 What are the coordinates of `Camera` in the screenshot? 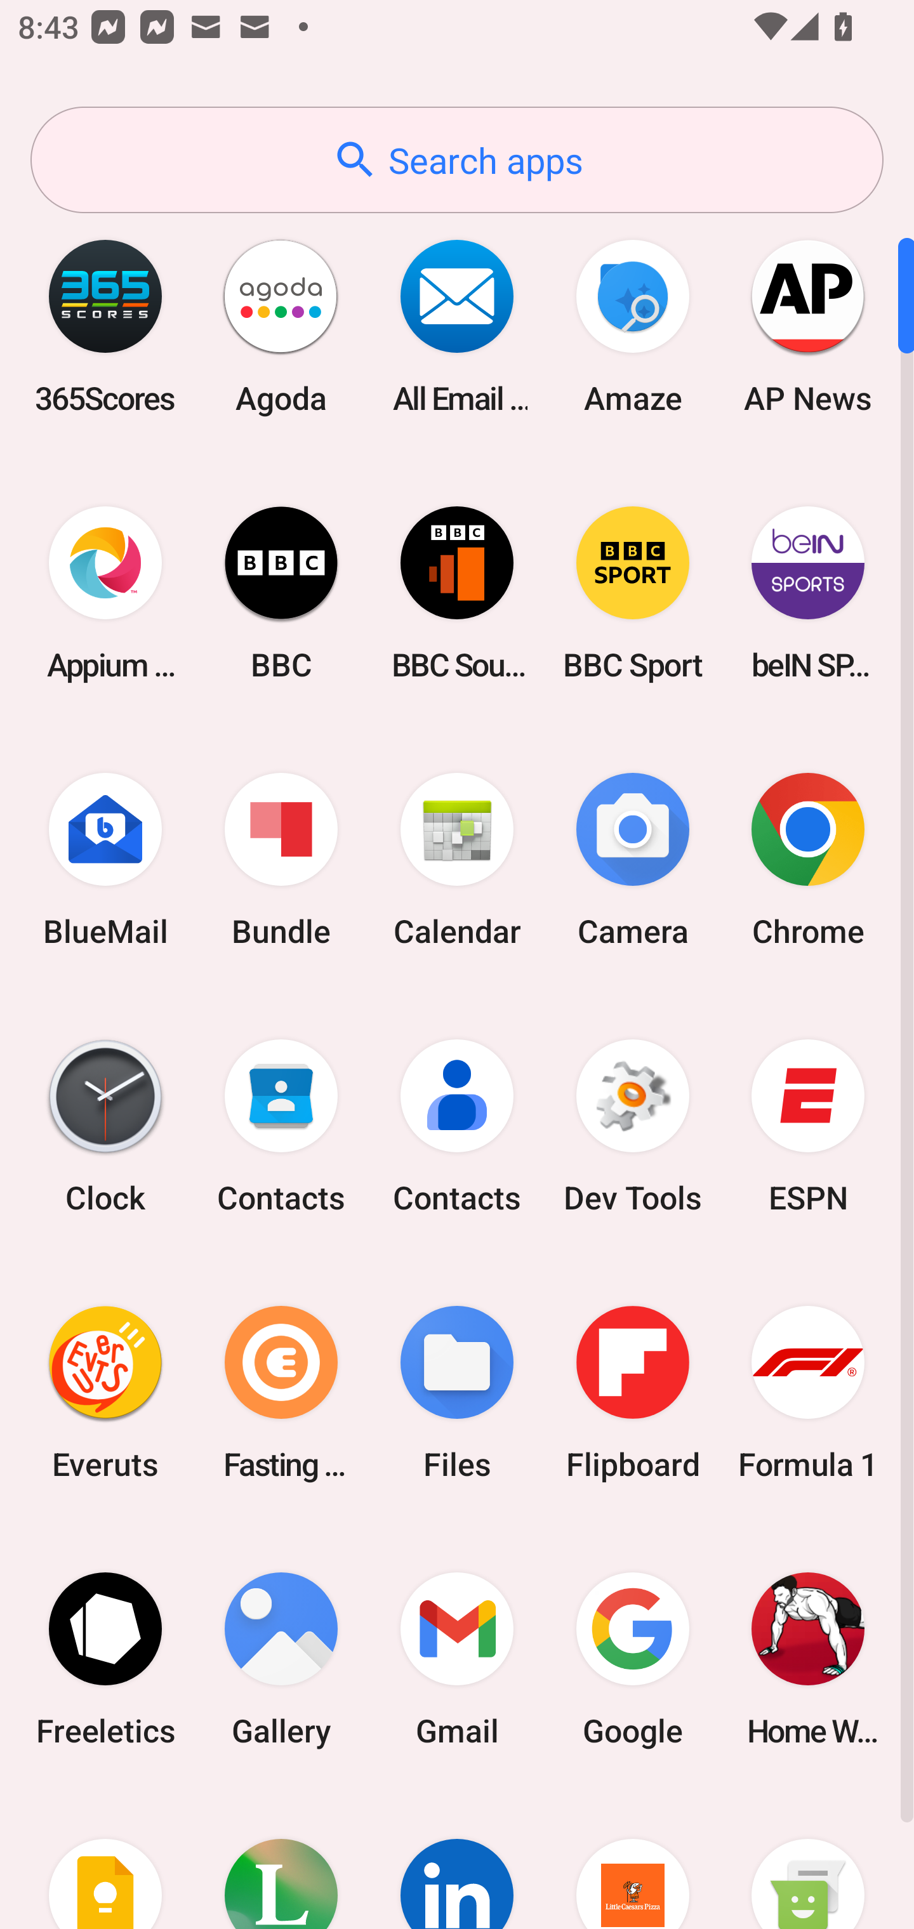 It's located at (632, 860).